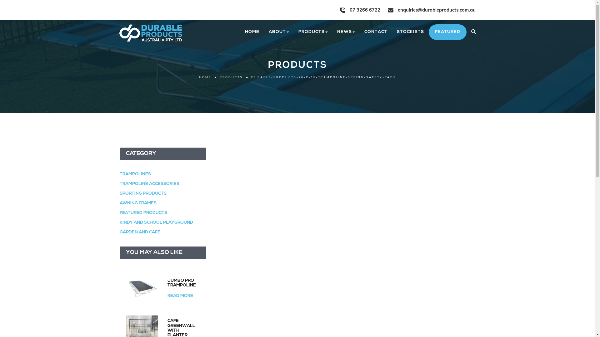 The width and height of the screenshot is (600, 337). I want to click on READ MORE, so click(180, 296).